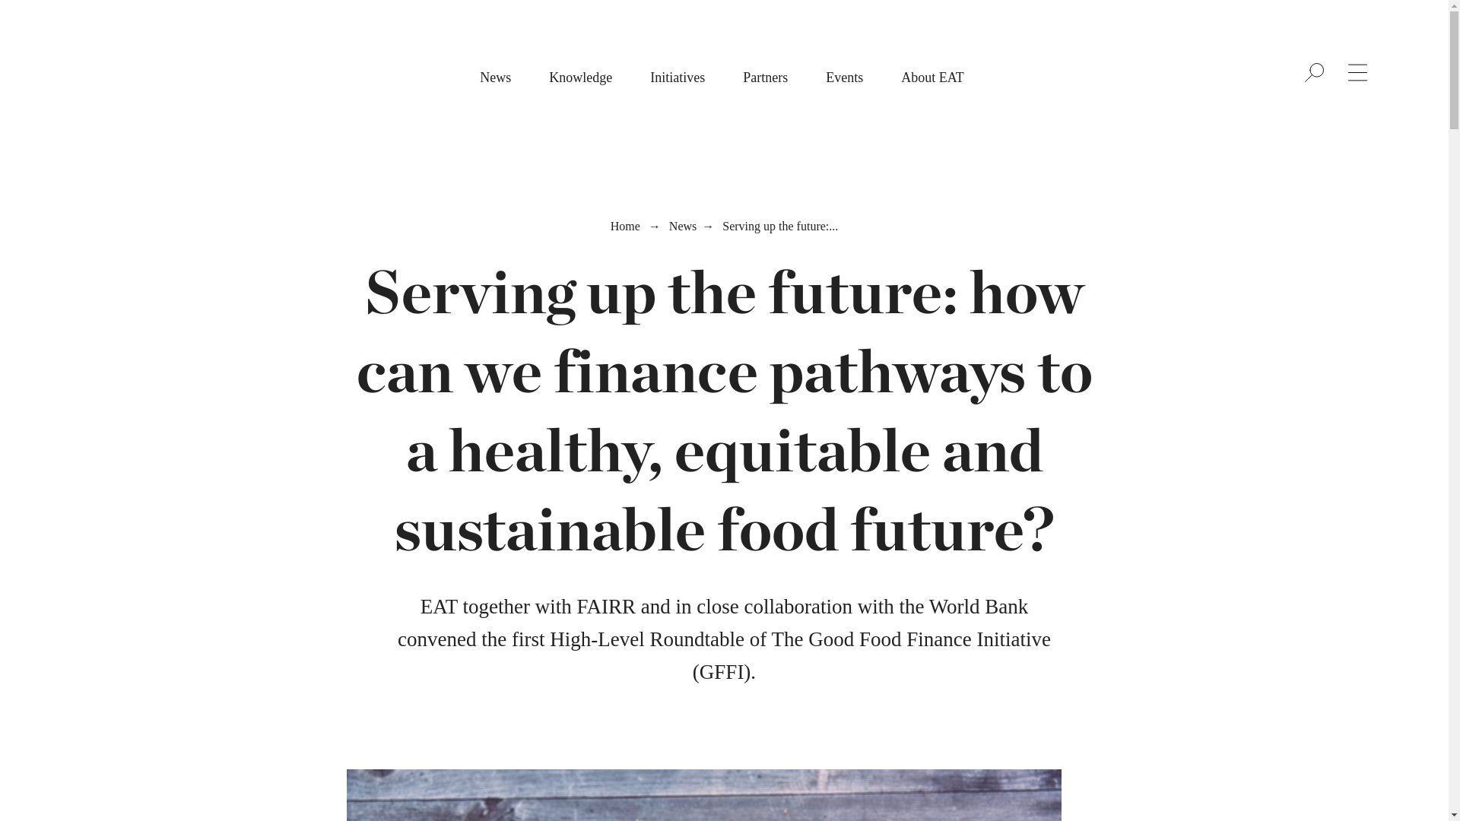 The width and height of the screenshot is (1460, 821). What do you see at coordinates (765, 78) in the screenshot?
I see `Partners` at bounding box center [765, 78].